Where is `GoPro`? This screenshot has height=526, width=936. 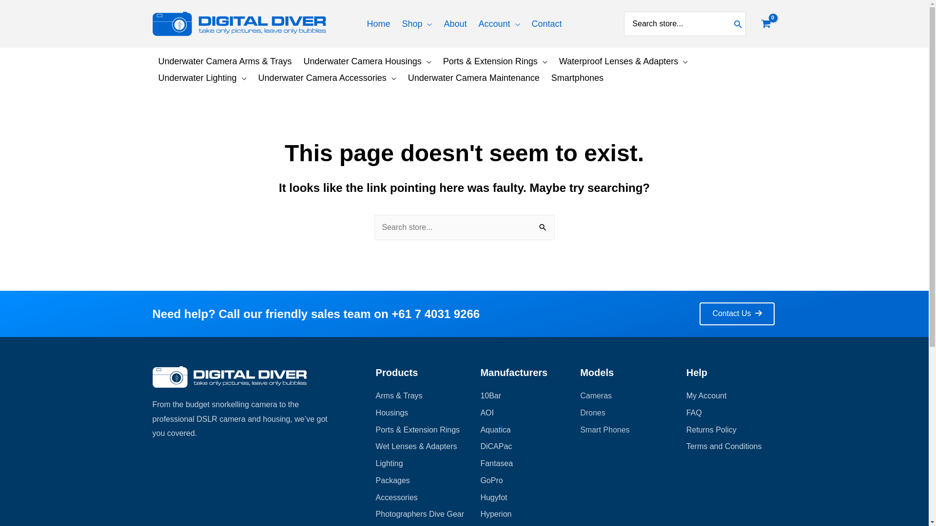 GoPro is located at coordinates (526, 481).